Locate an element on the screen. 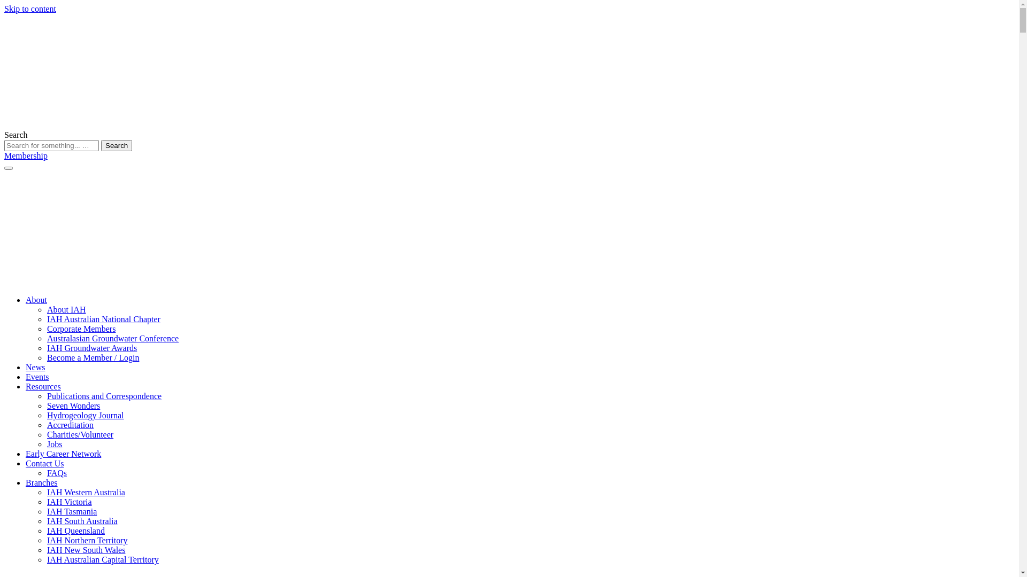  Become a Member / Login is located at coordinates (93, 358).